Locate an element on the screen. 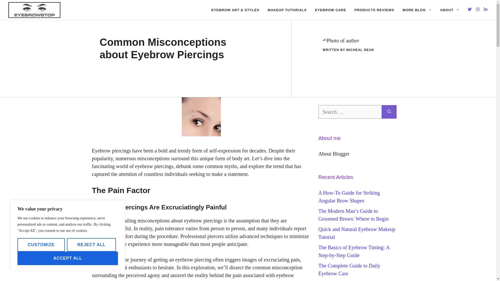 Image resolution: width=500 pixels, height=281 pixels. ACCEPT ALL is located at coordinates (68, 258).